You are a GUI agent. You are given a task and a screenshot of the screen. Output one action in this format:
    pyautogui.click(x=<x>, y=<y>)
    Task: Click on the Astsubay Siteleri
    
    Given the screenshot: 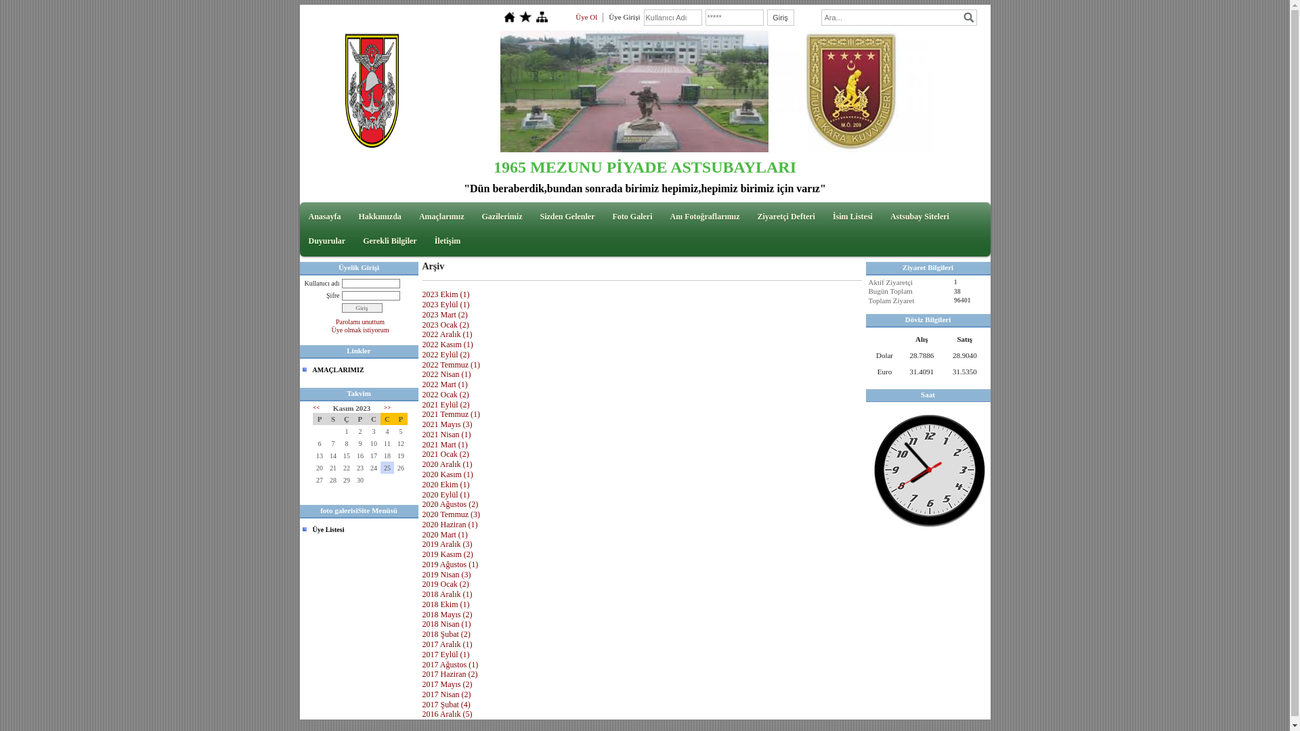 What is the action you would take?
    pyautogui.click(x=919, y=217)
    